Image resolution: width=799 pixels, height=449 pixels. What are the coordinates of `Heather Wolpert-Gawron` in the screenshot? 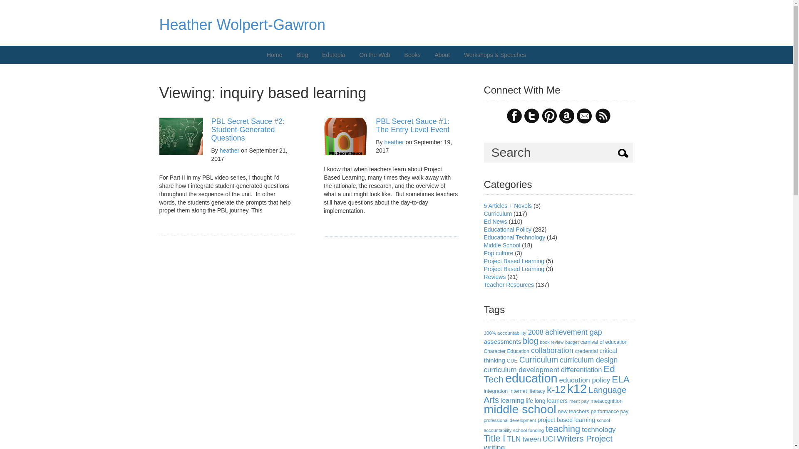 It's located at (242, 24).